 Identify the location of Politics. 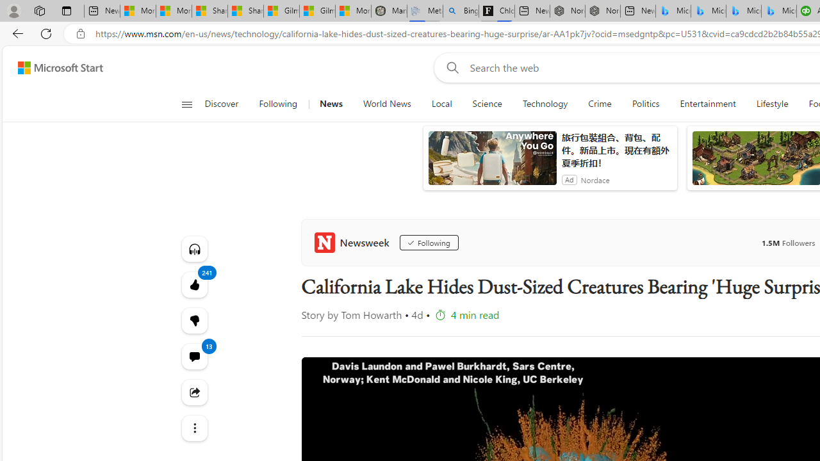
(646, 104).